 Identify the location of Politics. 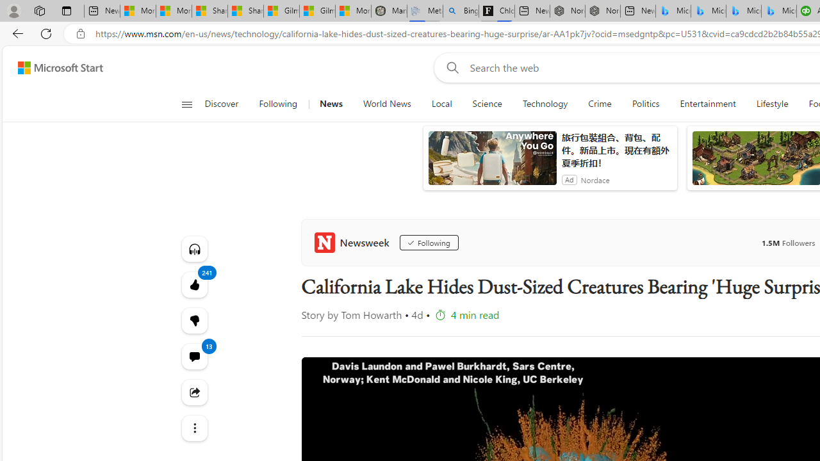
(646, 104).